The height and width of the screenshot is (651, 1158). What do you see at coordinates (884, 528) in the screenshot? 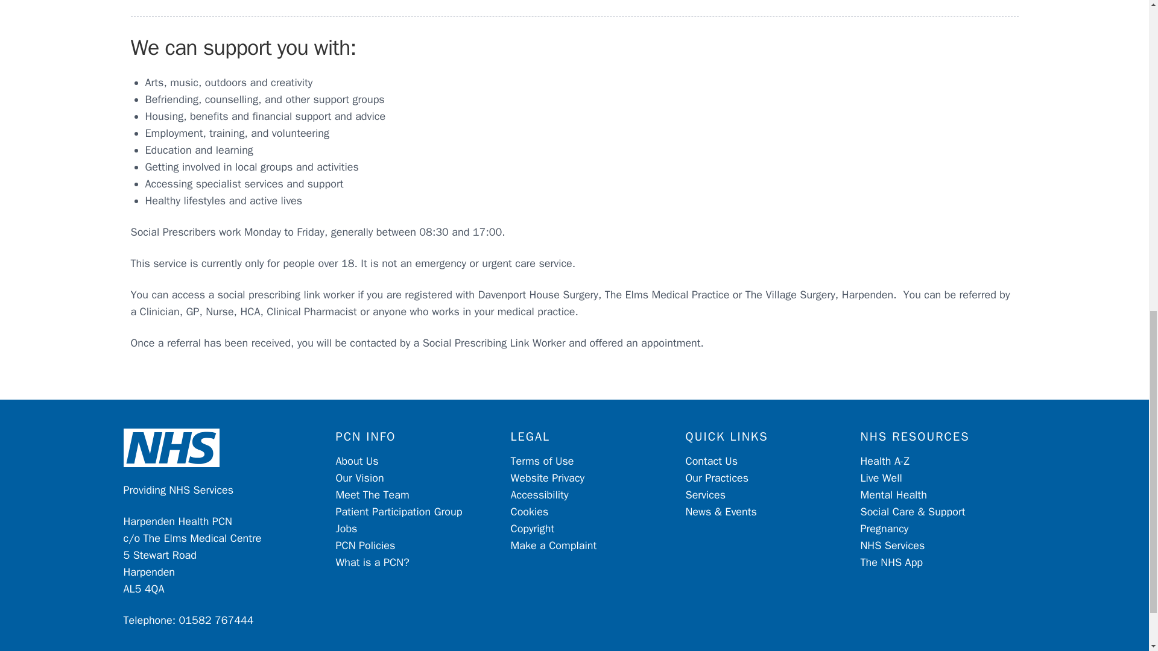
I see `Pregnancy` at bounding box center [884, 528].